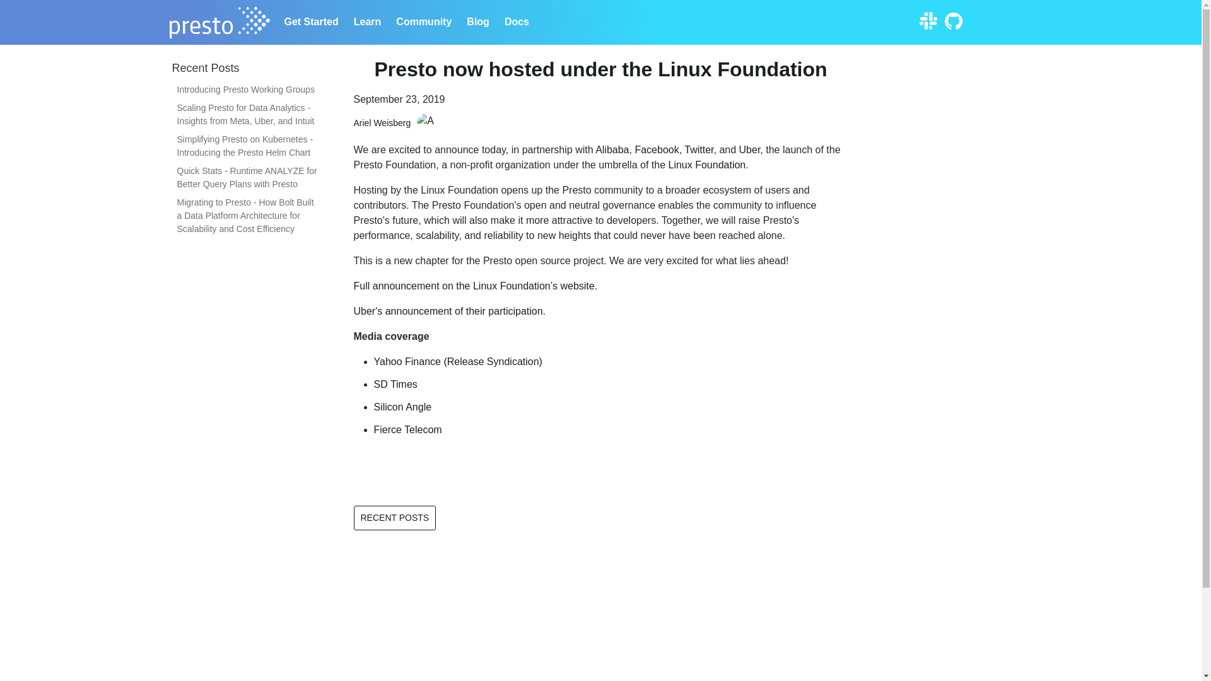  What do you see at coordinates (367, 21) in the screenshot?
I see `Learn` at bounding box center [367, 21].